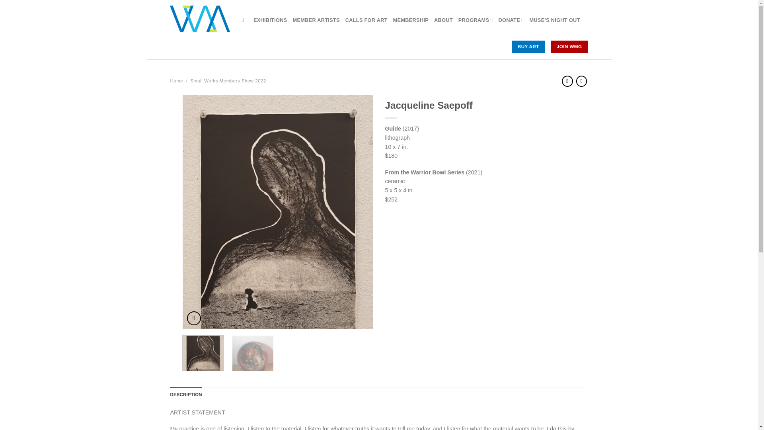 The width and height of the screenshot is (764, 430). Describe the element at coordinates (411, 20) in the screenshot. I see `MEMBERSHIP` at that location.